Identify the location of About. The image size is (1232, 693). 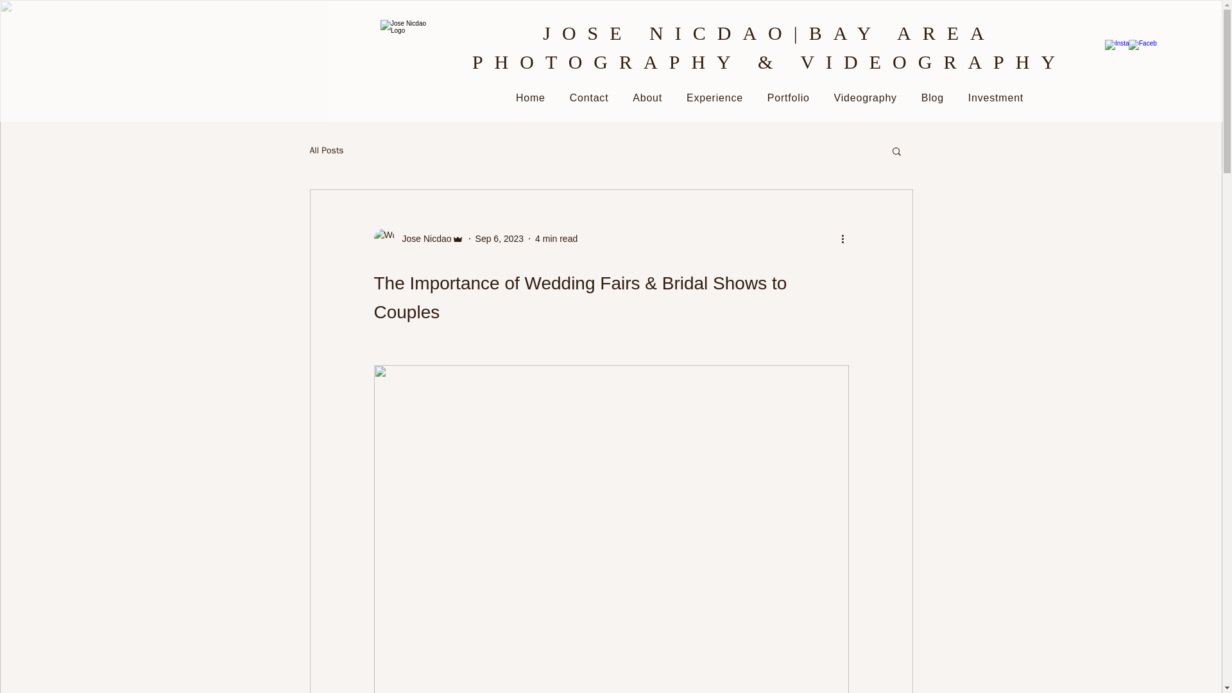
(647, 98).